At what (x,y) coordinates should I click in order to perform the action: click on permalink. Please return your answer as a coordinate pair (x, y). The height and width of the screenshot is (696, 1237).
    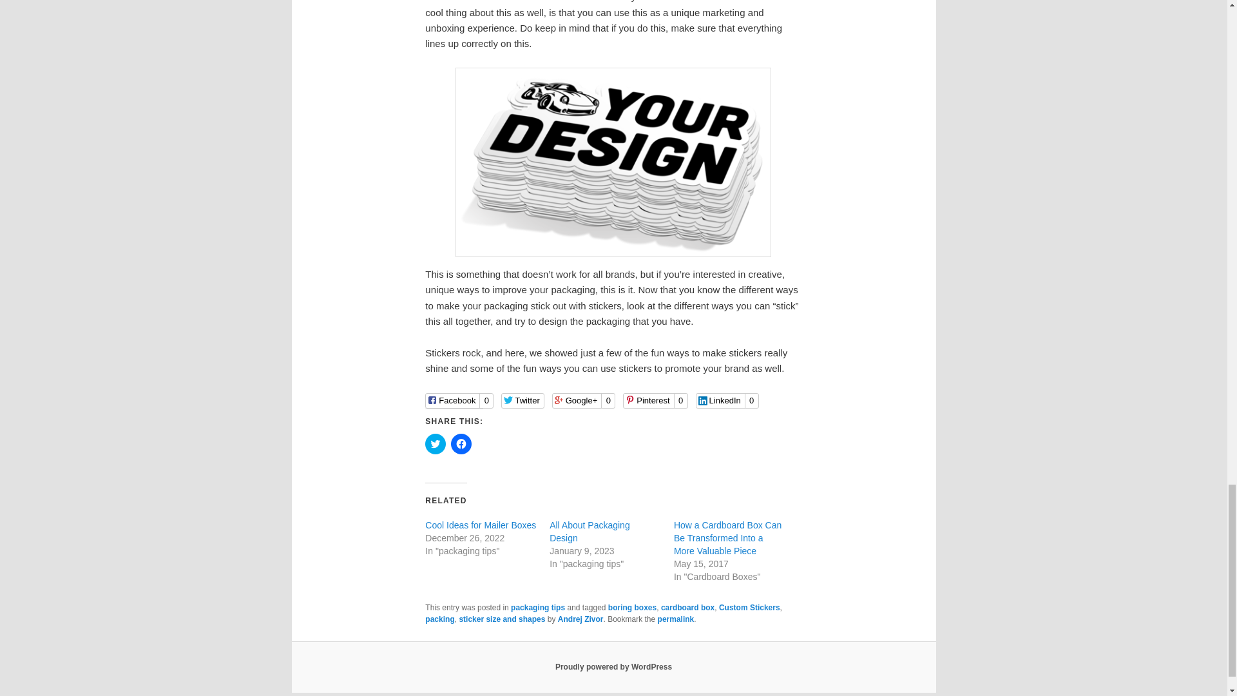
    Looking at the image, I should click on (676, 619).